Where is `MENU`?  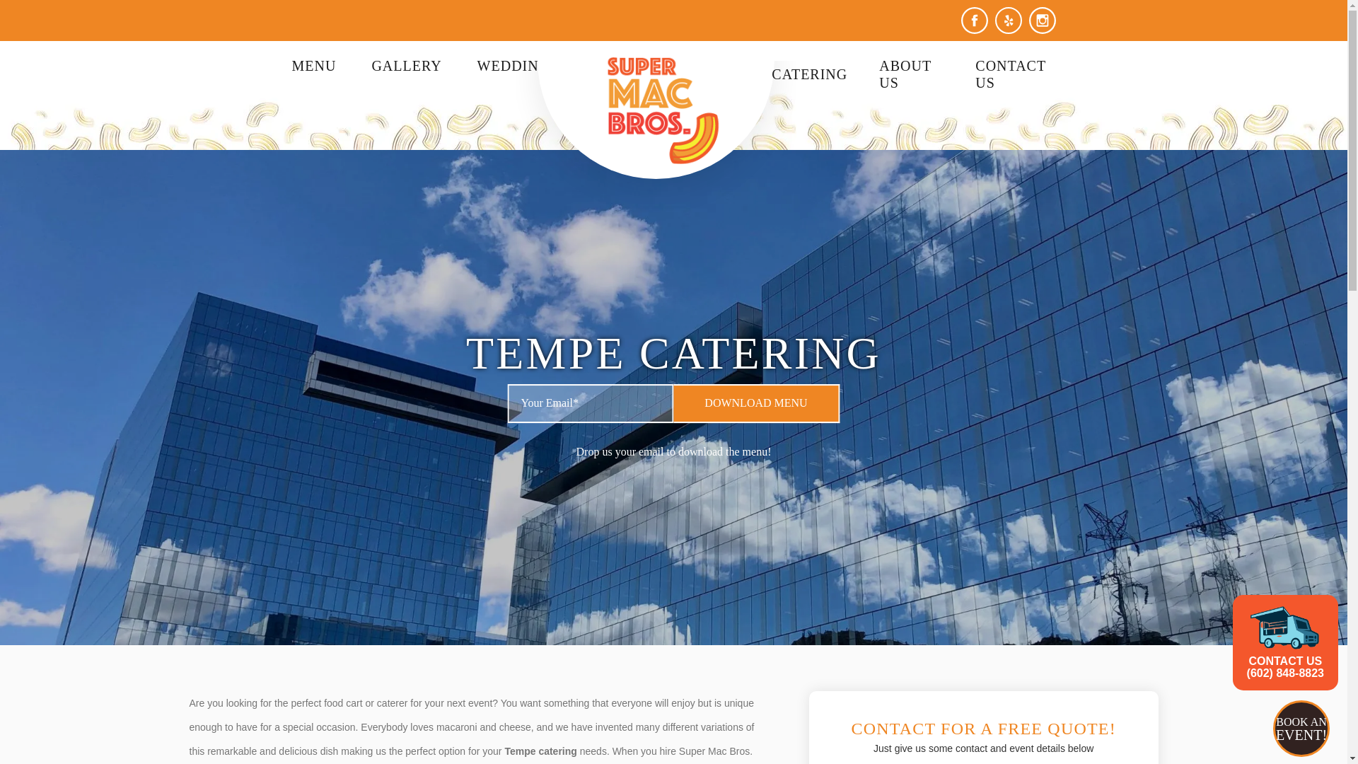 MENU is located at coordinates (313, 65).